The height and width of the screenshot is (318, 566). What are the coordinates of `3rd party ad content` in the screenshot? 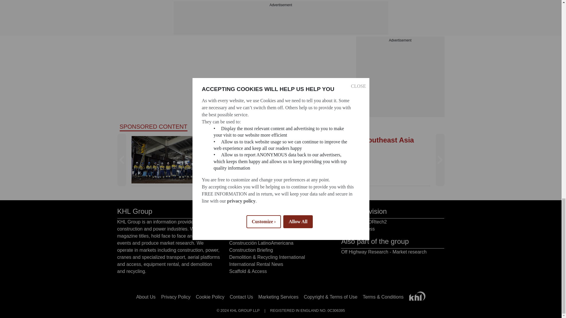 It's located at (400, 80).